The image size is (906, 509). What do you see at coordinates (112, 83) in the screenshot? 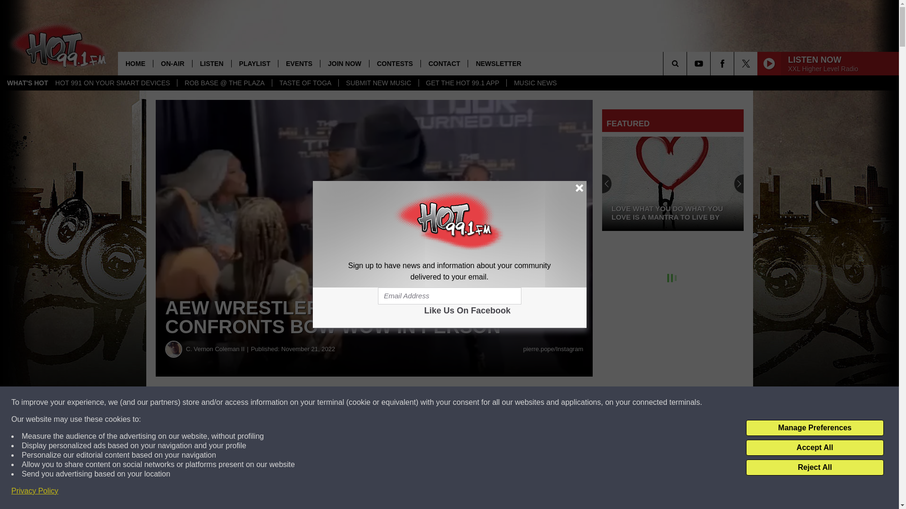
I see `HOT 991 ON YOUR SMART DEVICES` at bounding box center [112, 83].